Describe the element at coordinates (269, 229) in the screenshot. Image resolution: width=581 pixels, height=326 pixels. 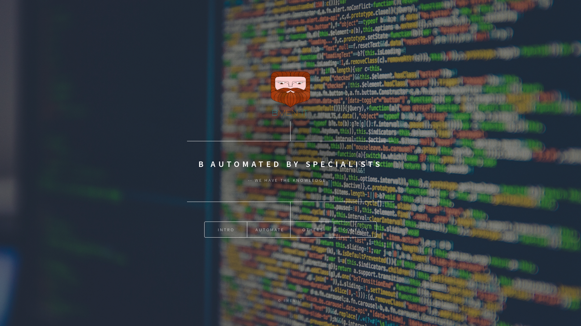
I see `AUTOMATE` at that location.